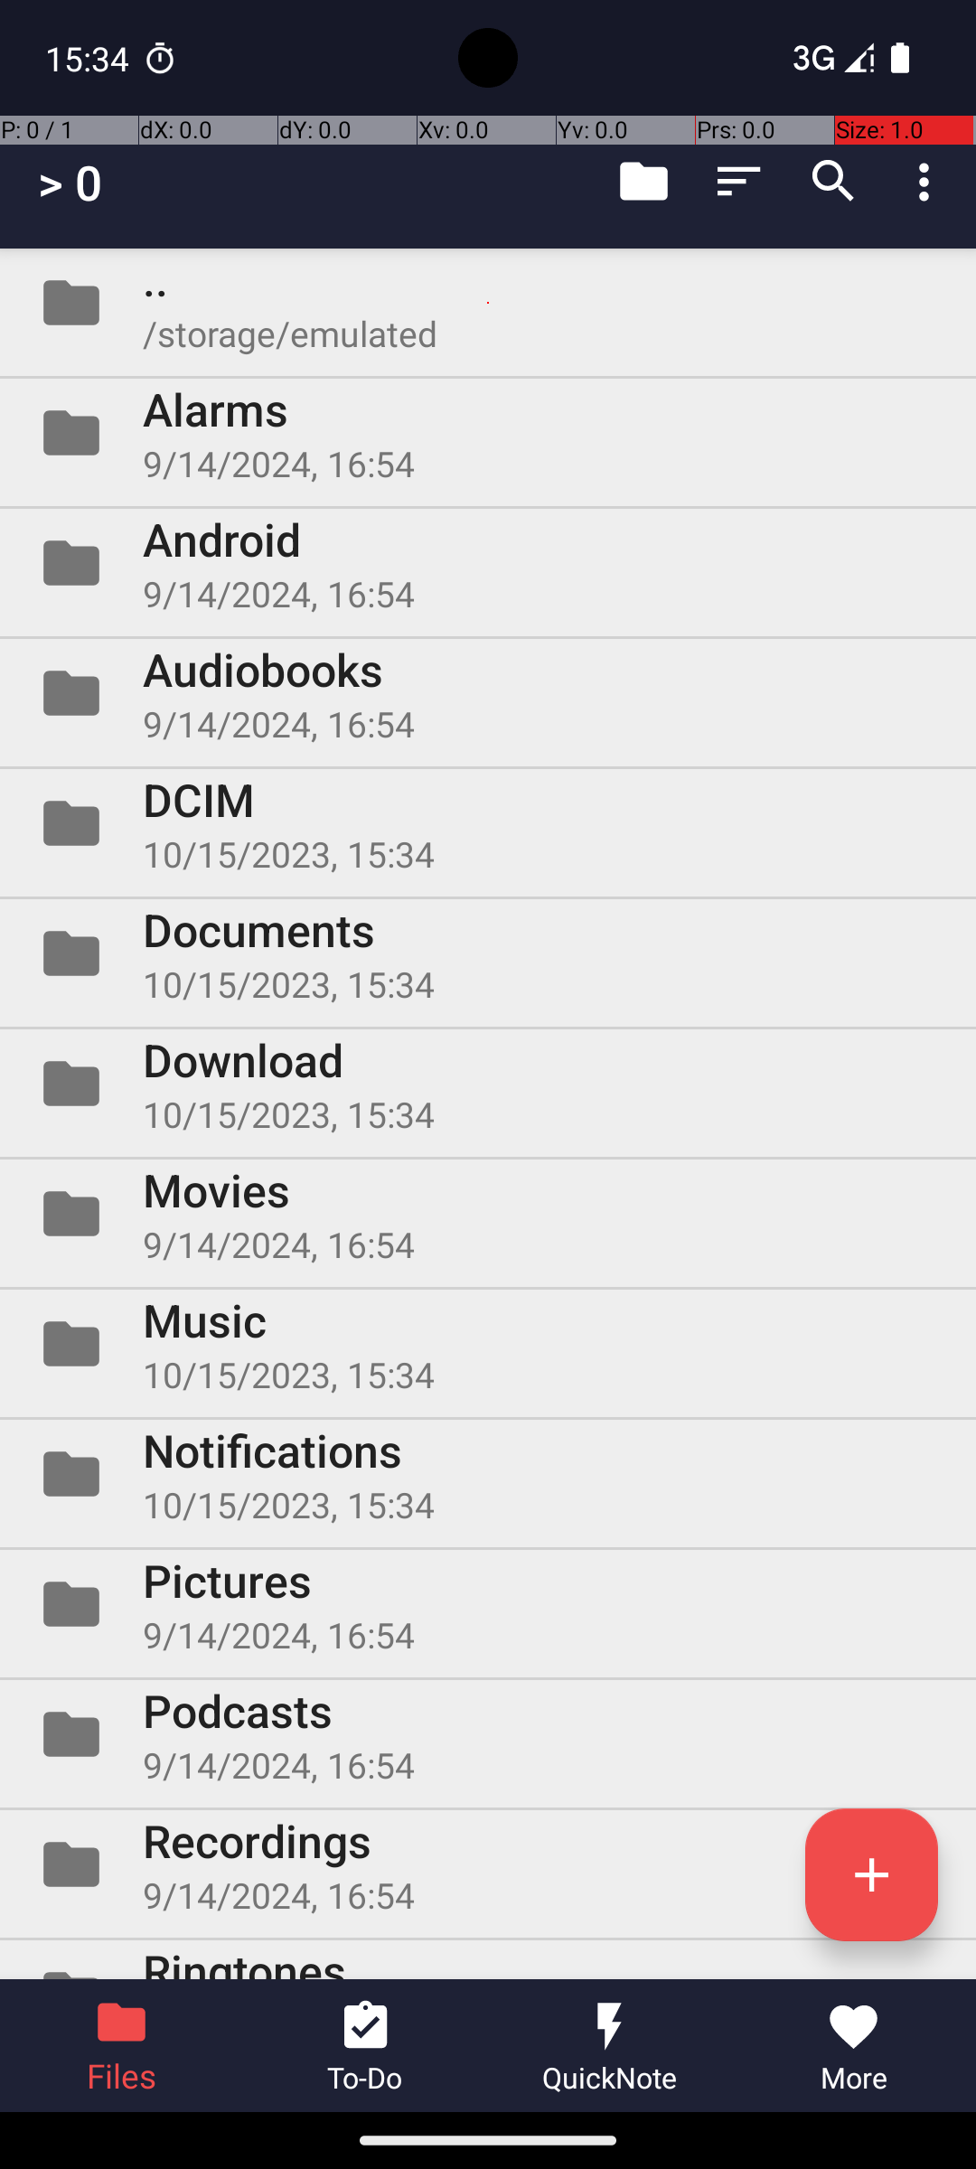 The image size is (976, 2169). I want to click on Folder Notifications , so click(488, 1474).